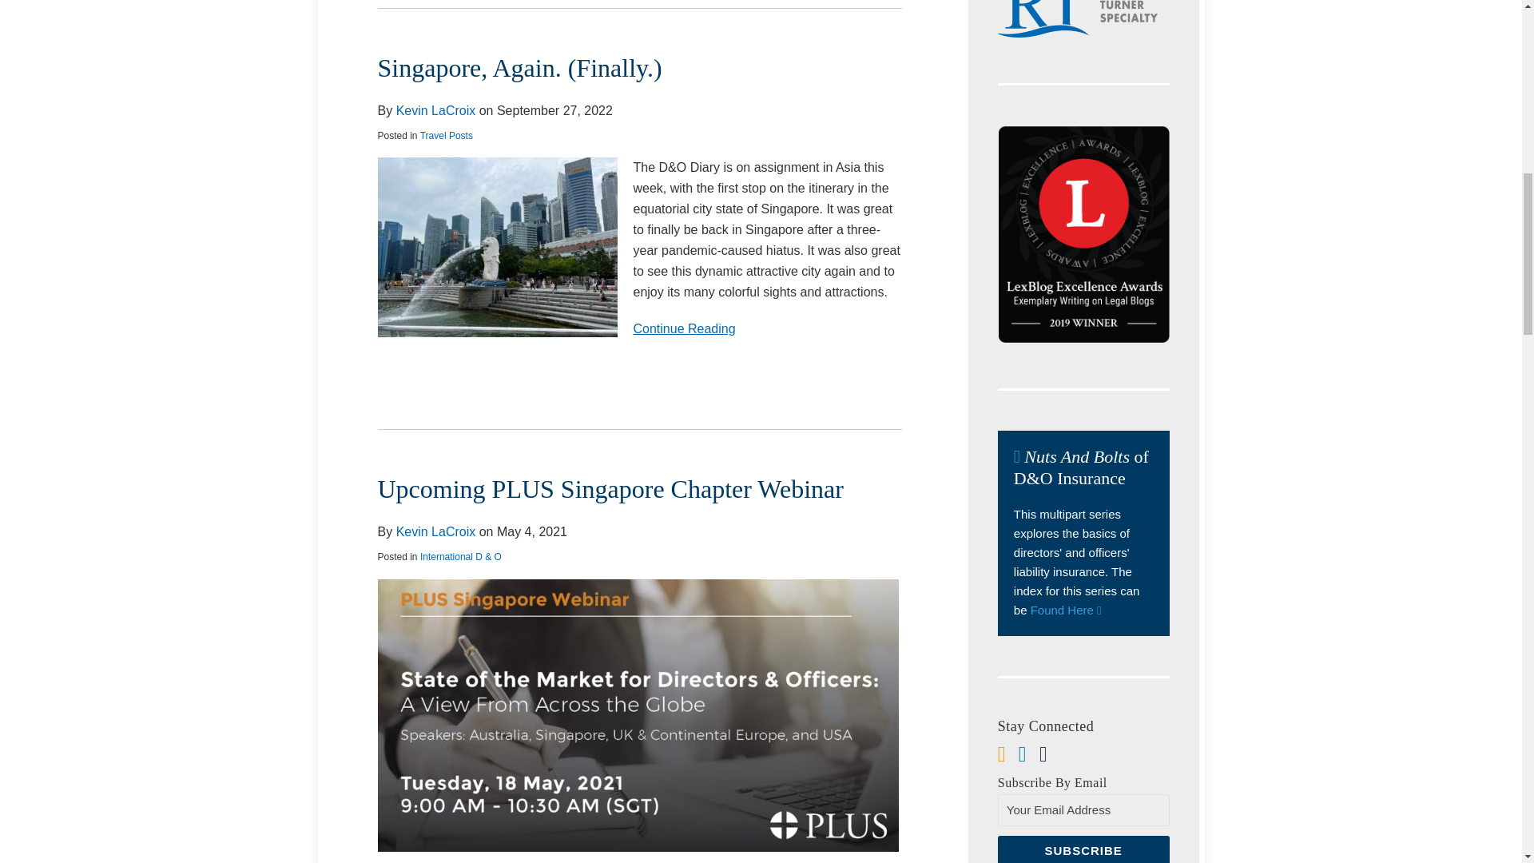 This screenshot has width=1534, height=863. Describe the element at coordinates (435, 110) in the screenshot. I see `Kevin LaCroix` at that location.